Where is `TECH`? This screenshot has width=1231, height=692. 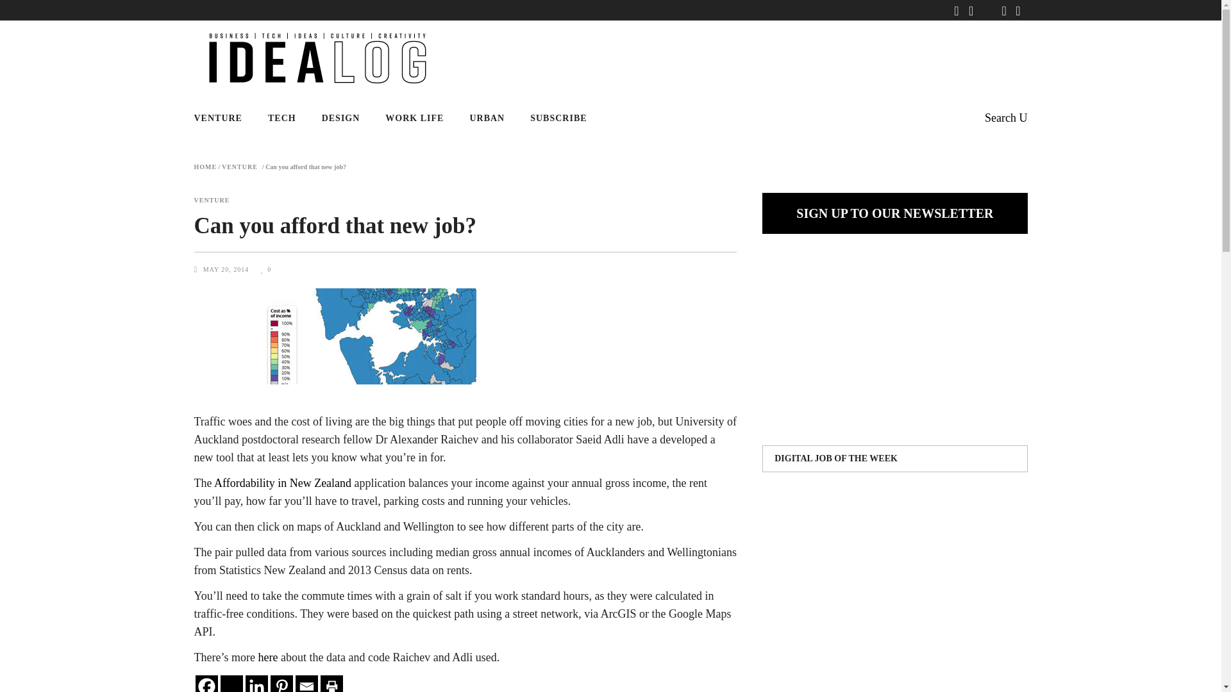 TECH is located at coordinates (281, 118).